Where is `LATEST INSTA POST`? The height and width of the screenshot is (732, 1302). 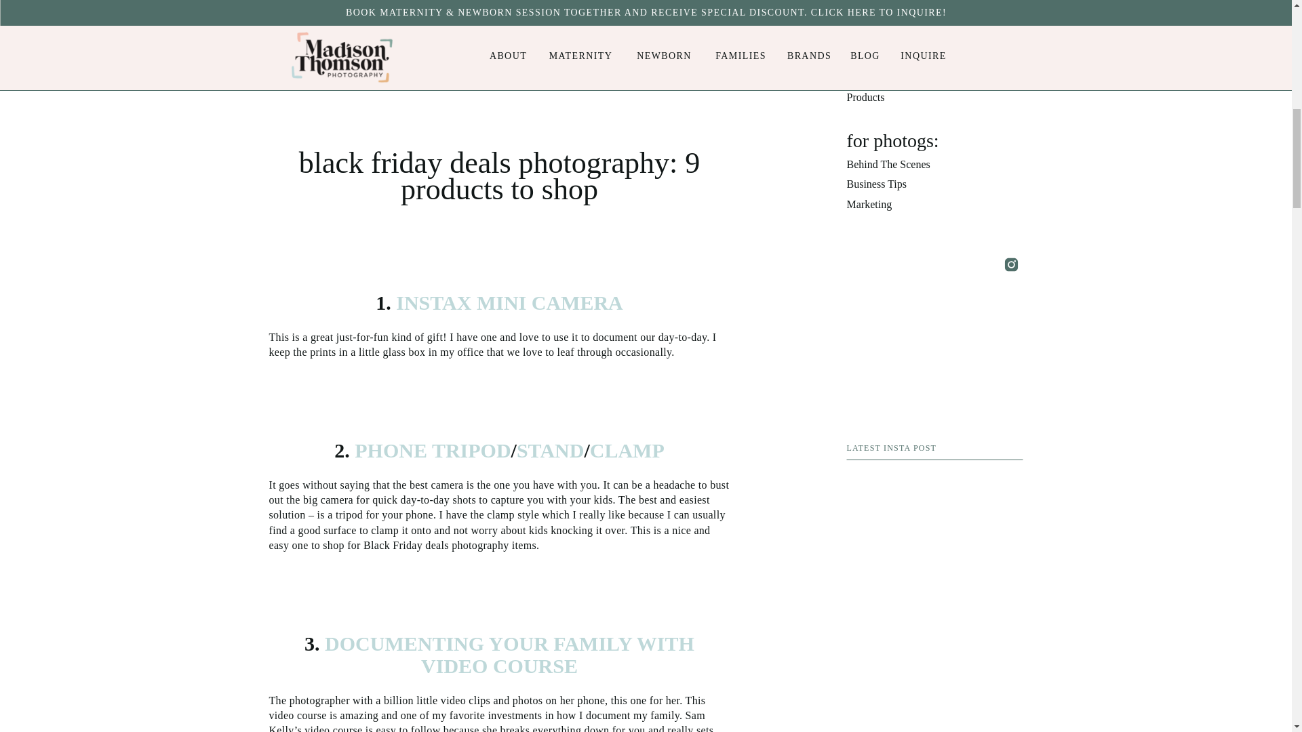 LATEST INSTA POST is located at coordinates (934, 449).